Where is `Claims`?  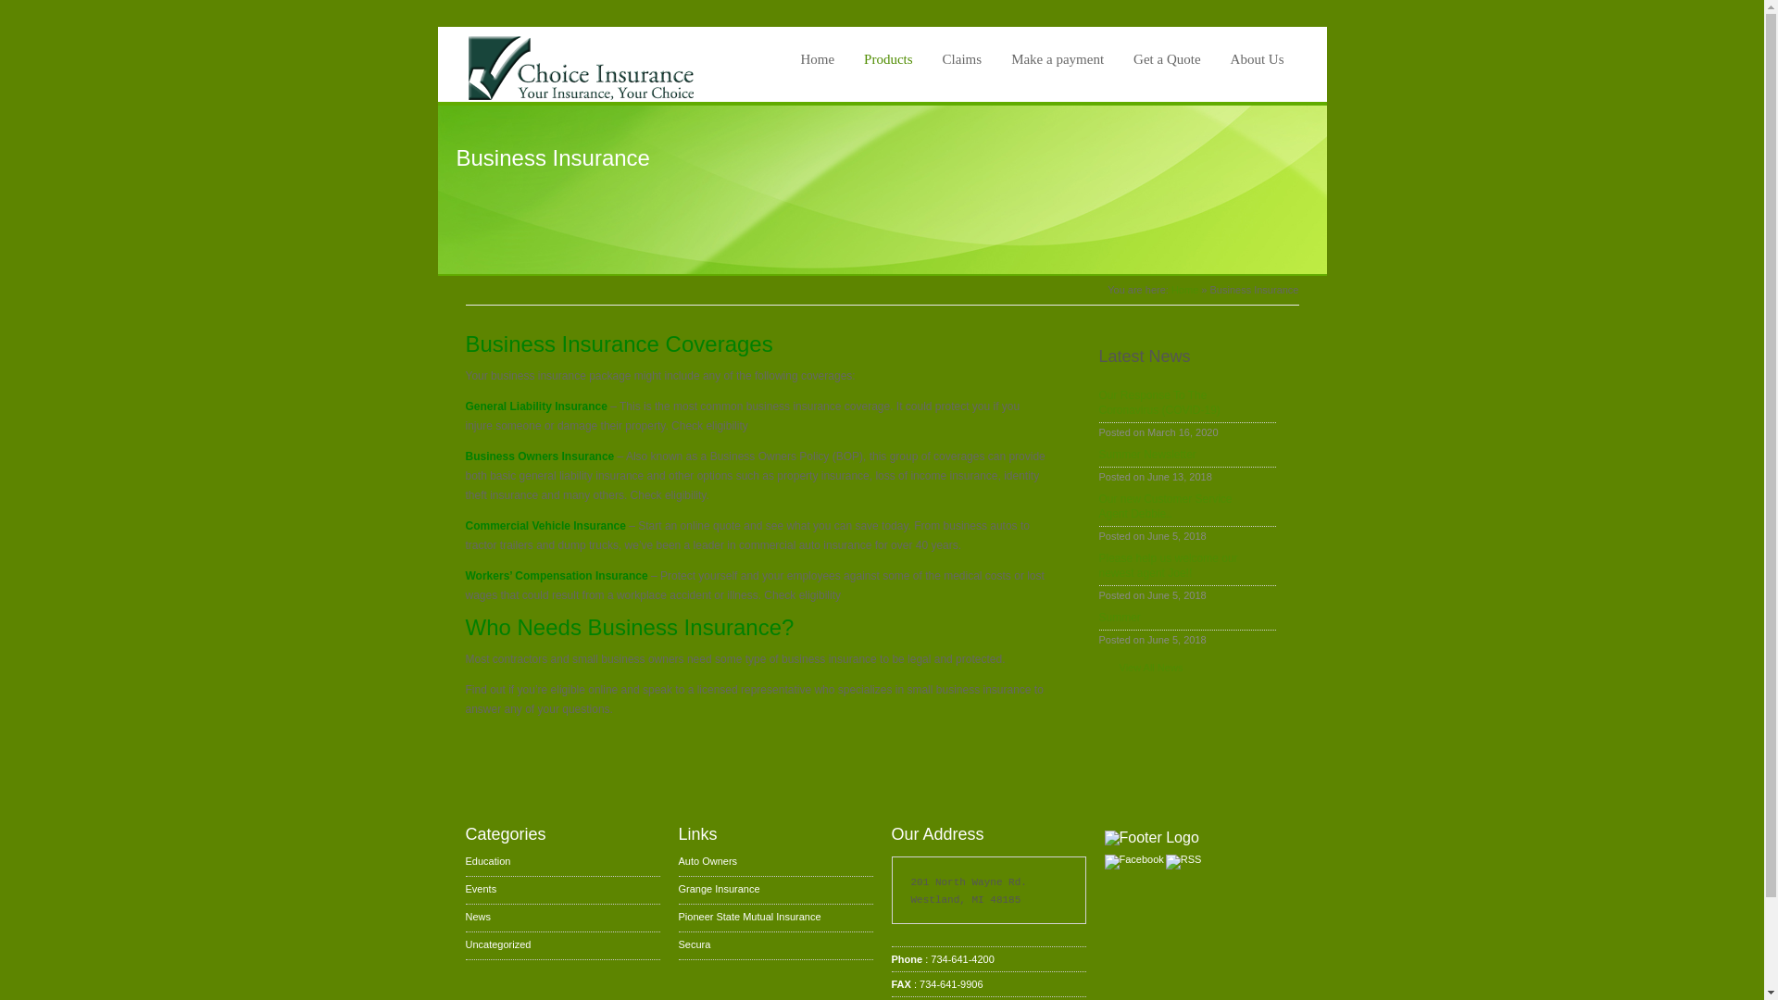 Claims is located at coordinates (962, 59).